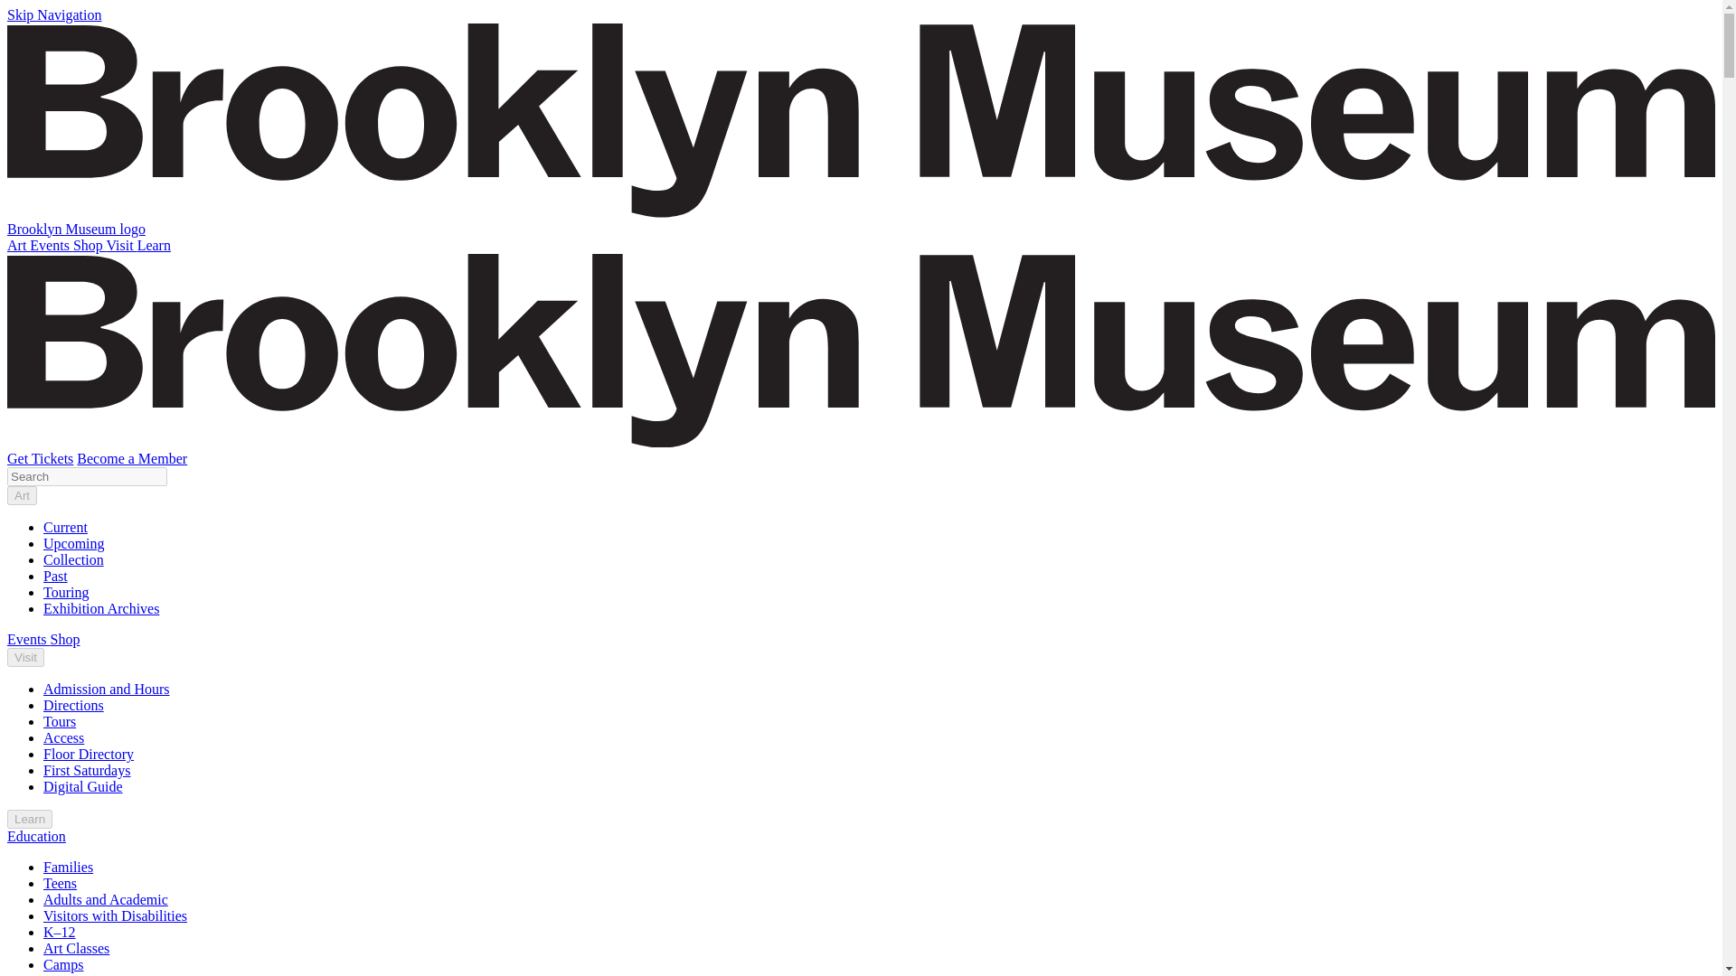  Describe the element at coordinates (154, 245) in the screenshot. I see `Learn` at that location.